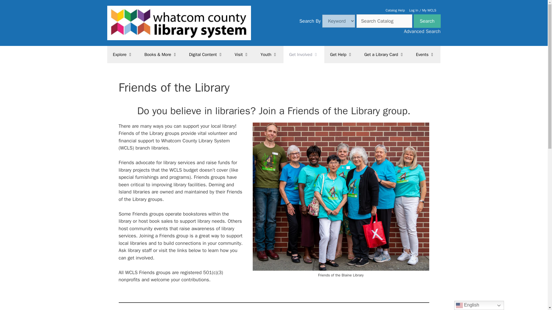  Describe the element at coordinates (422, 31) in the screenshot. I see `Advanced Search` at that location.